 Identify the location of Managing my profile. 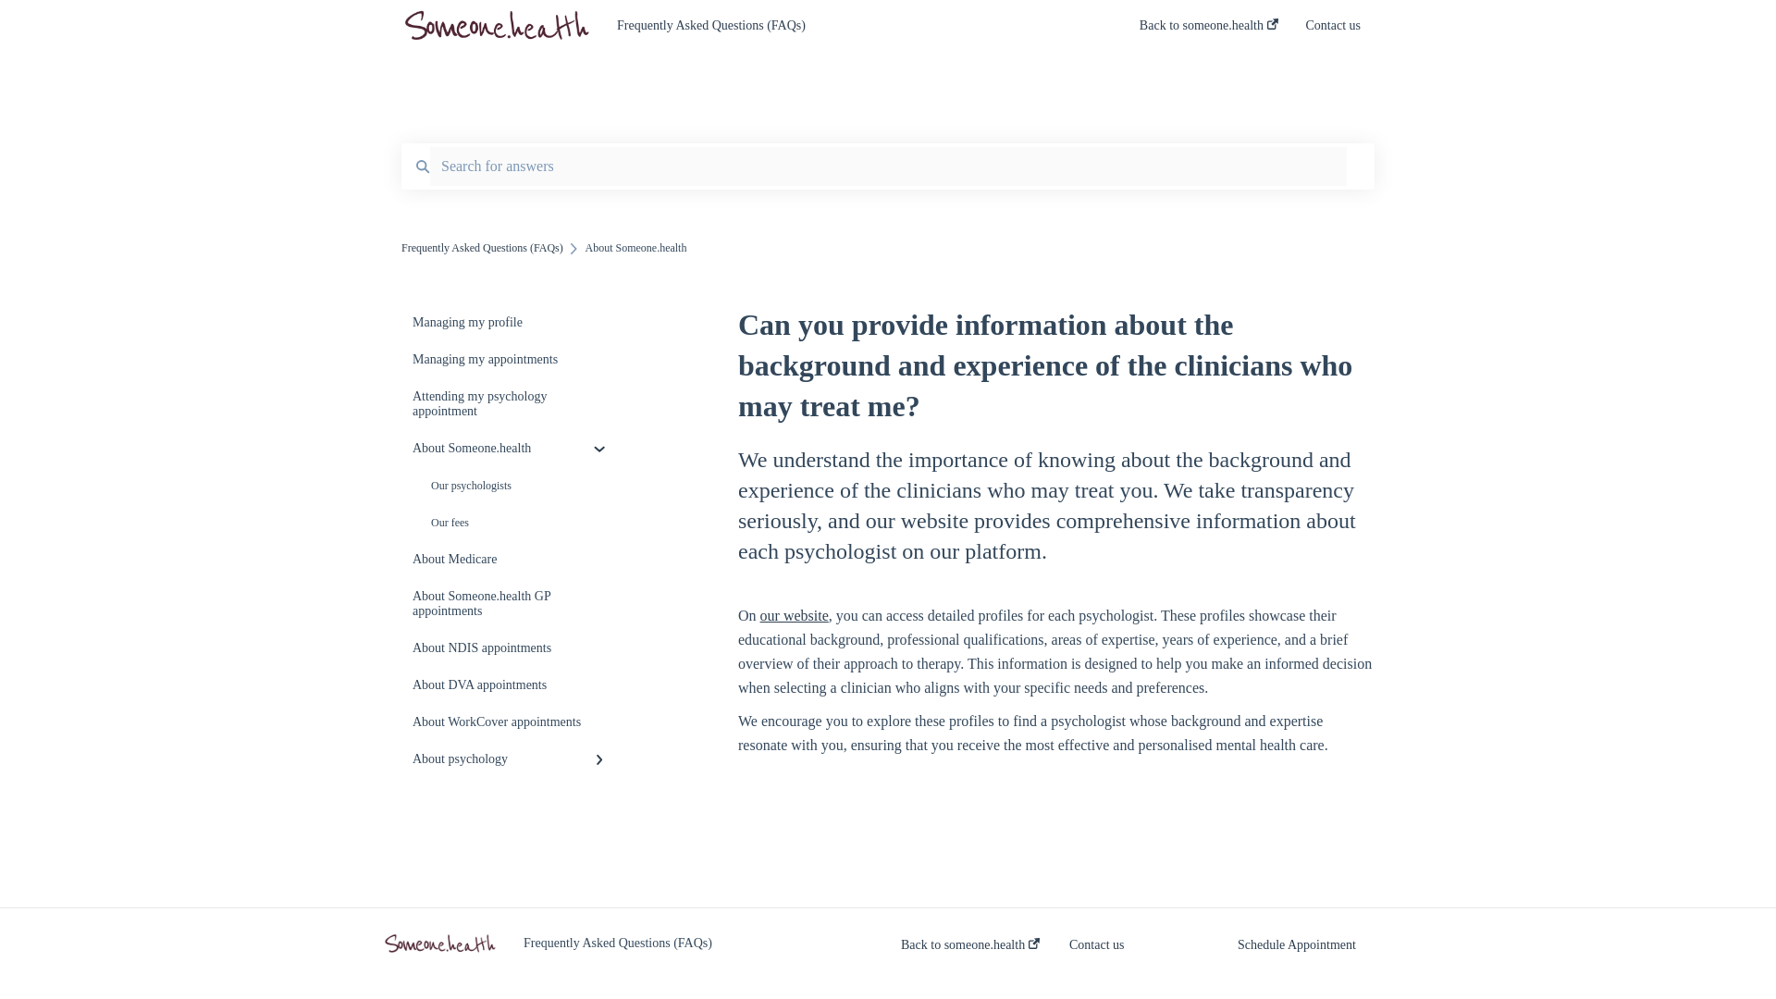
(512, 323).